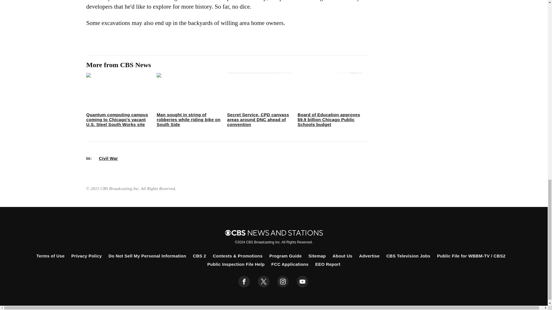 The height and width of the screenshot is (310, 552). Describe the element at coordinates (263, 282) in the screenshot. I see `twitter` at that location.